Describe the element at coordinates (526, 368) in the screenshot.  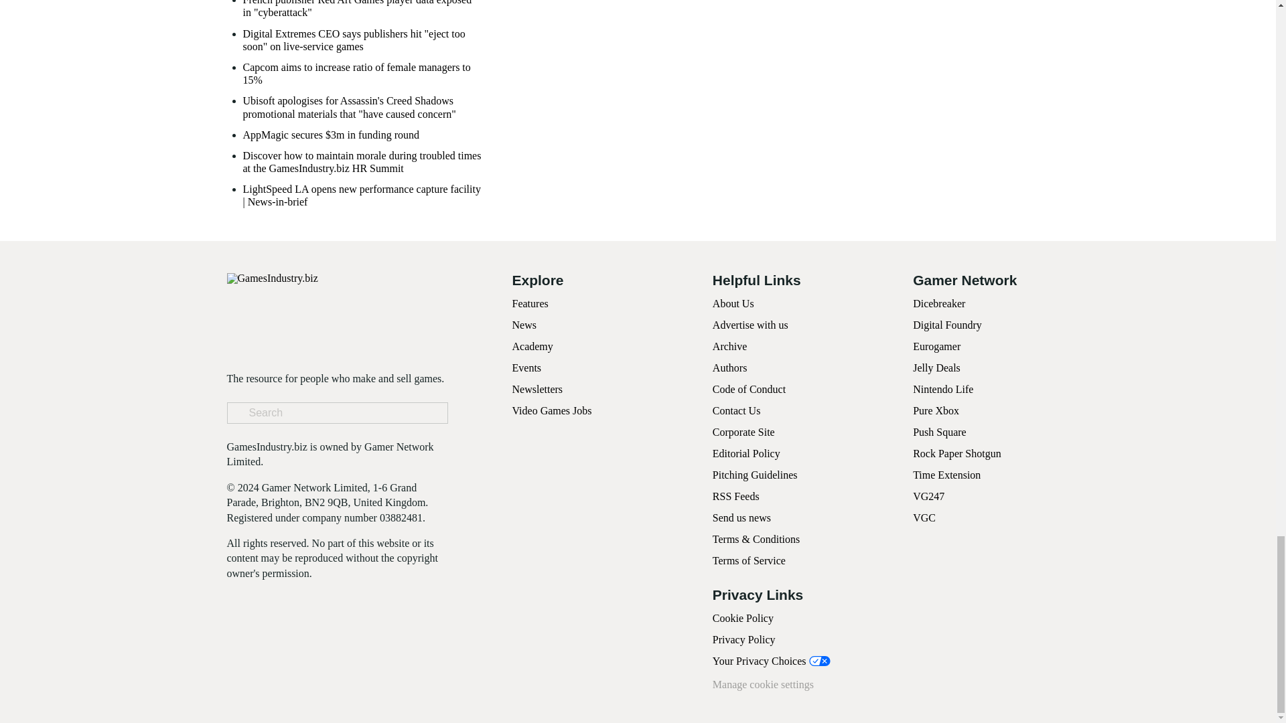
I see `Events` at that location.